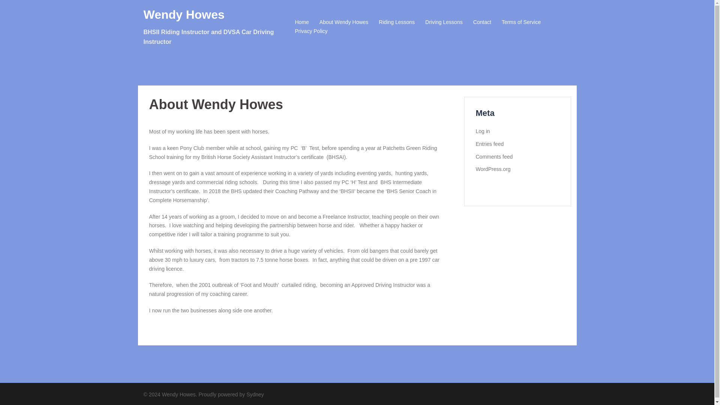  Describe the element at coordinates (444, 22) in the screenshot. I see `Driving Lessons` at that location.